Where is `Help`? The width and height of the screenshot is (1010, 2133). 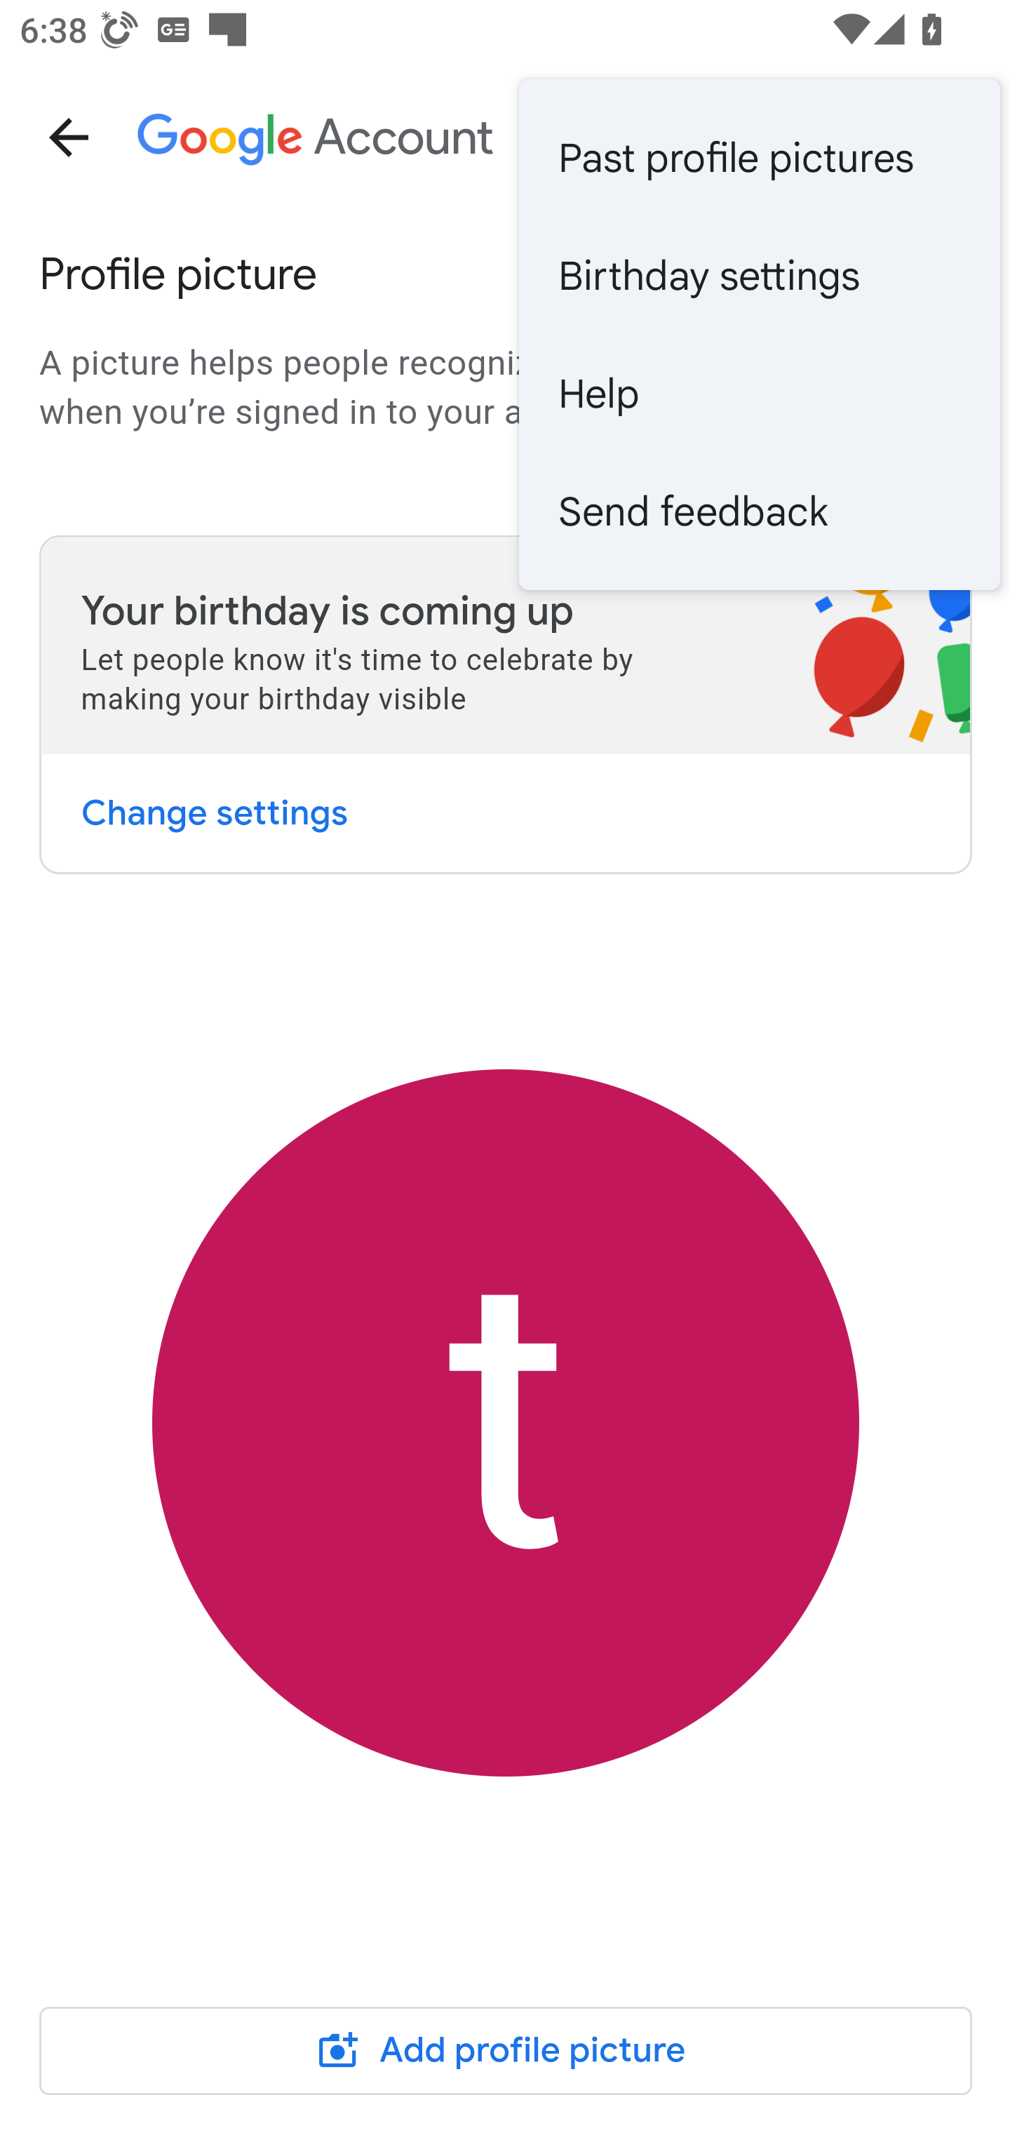
Help is located at coordinates (759, 393).